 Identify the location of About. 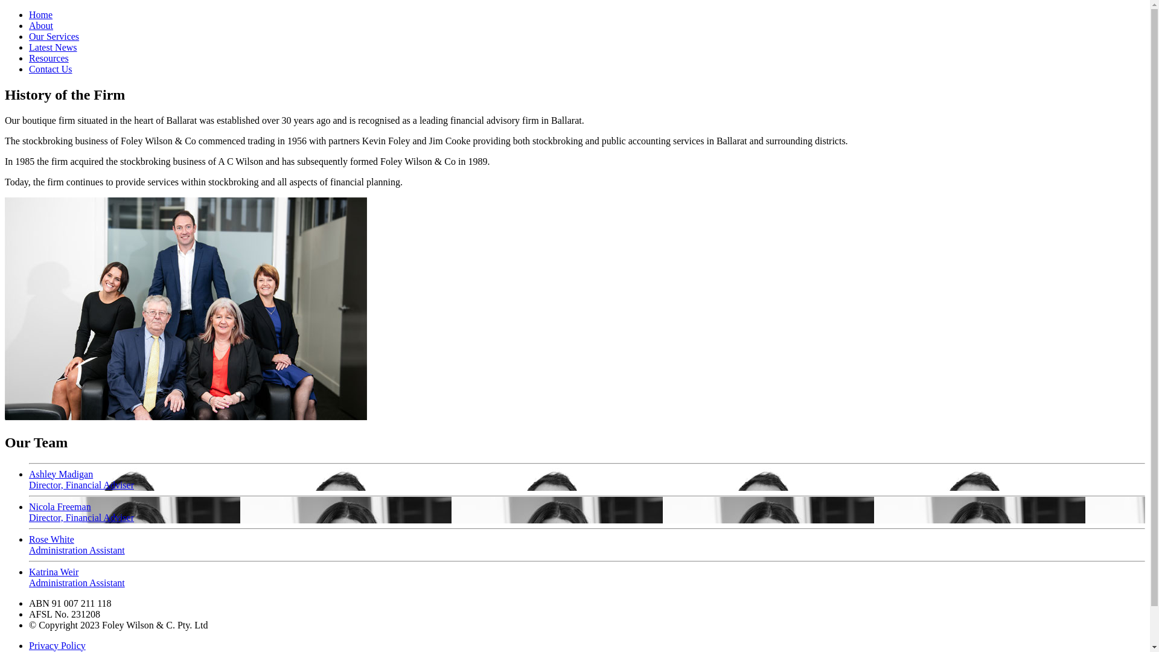
(41, 25).